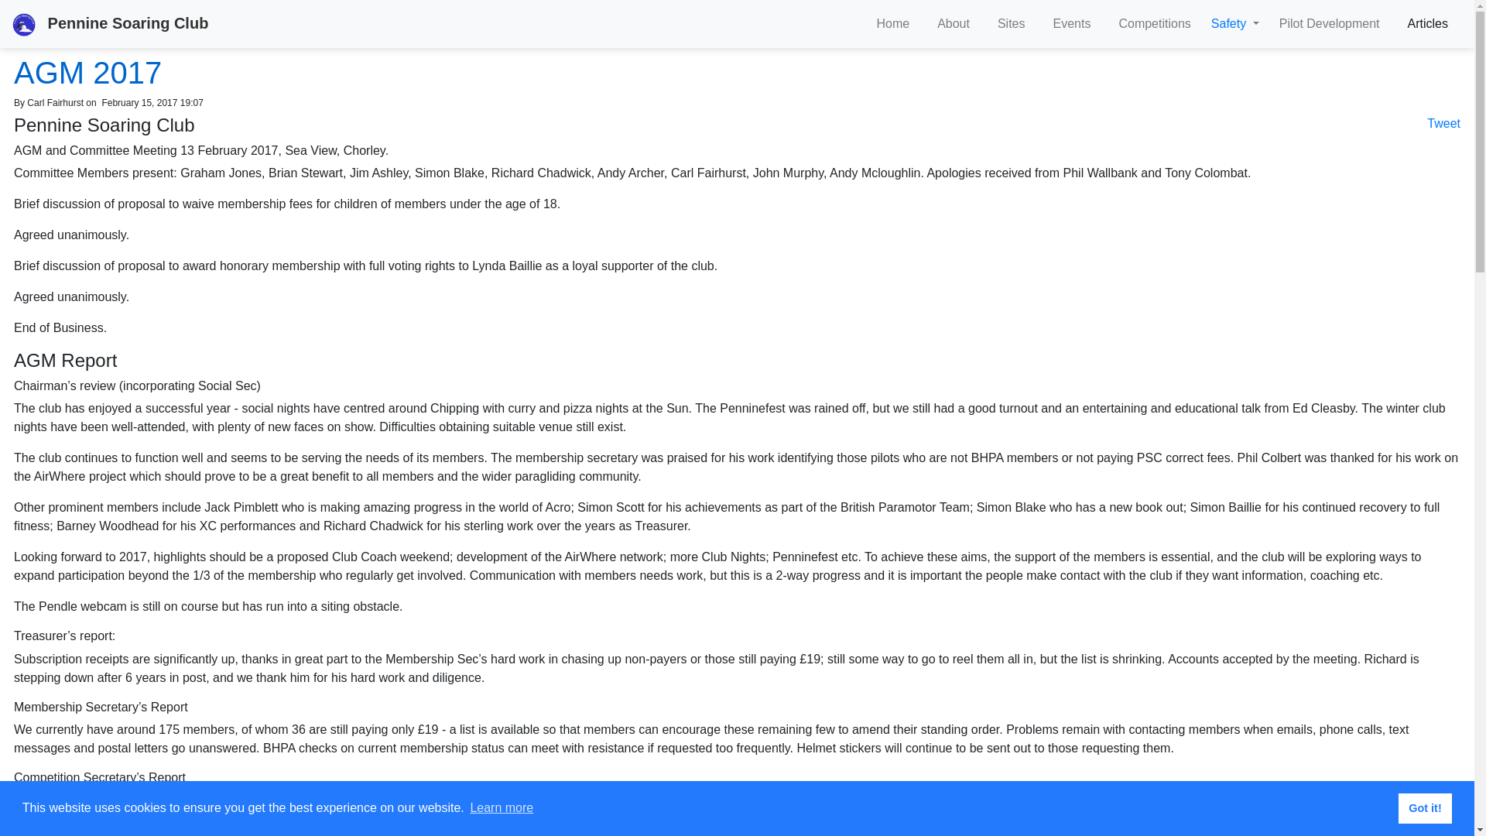 This screenshot has width=1486, height=836. I want to click on Got it!, so click(1424, 807).